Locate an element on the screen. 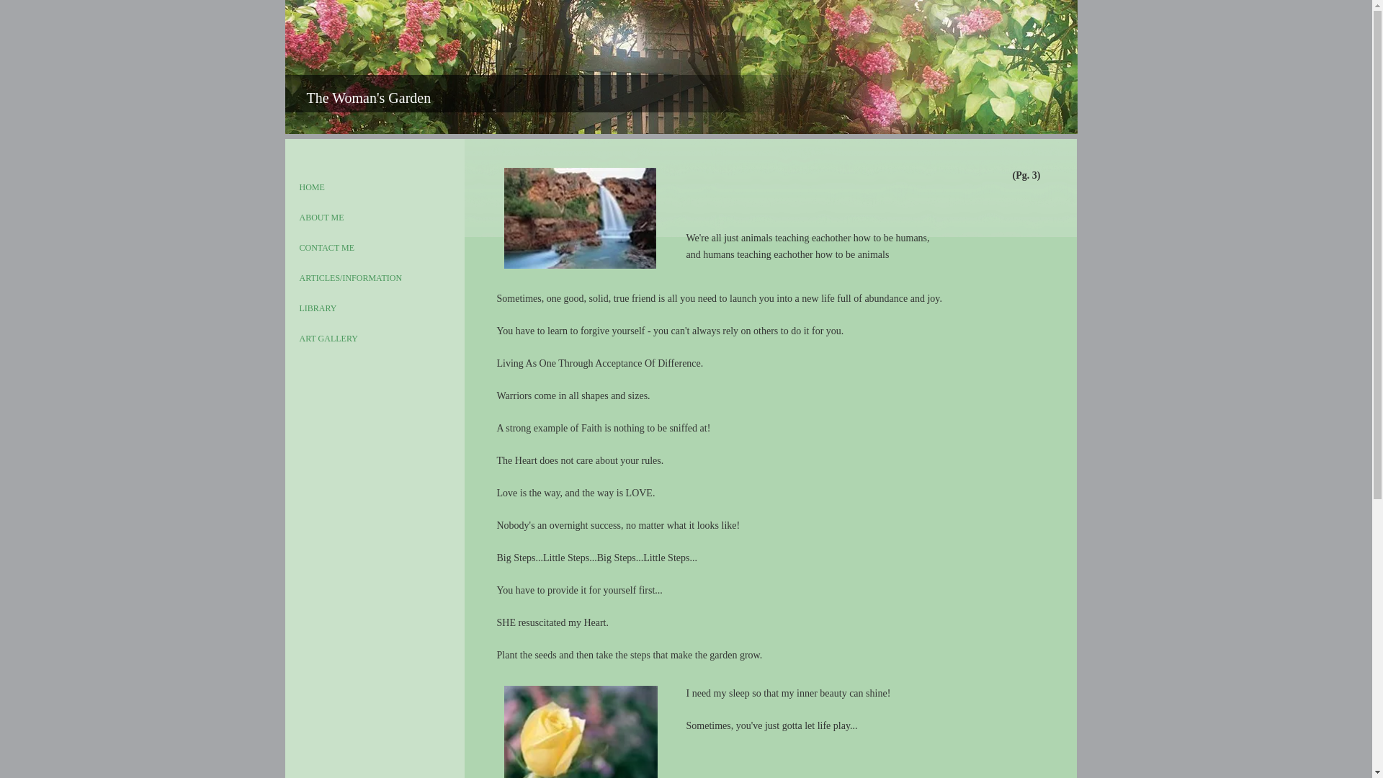  ABOUT ME is located at coordinates (321, 218).